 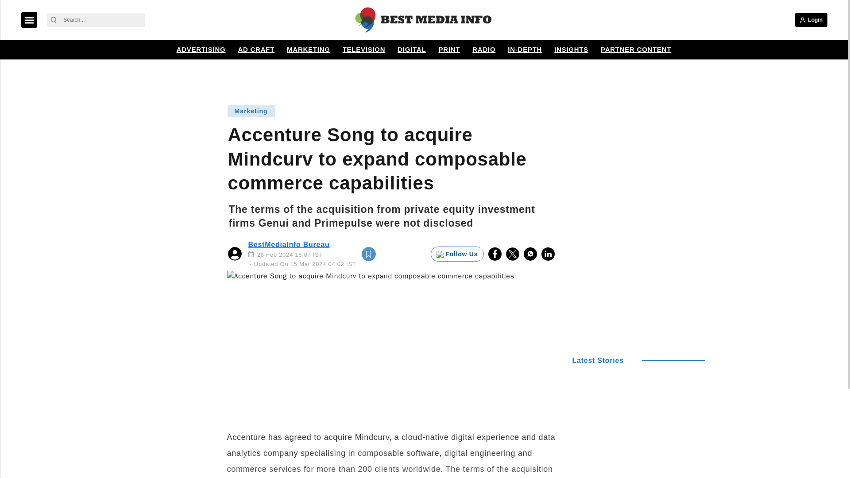 I want to click on INSIGHTS, so click(x=571, y=50).